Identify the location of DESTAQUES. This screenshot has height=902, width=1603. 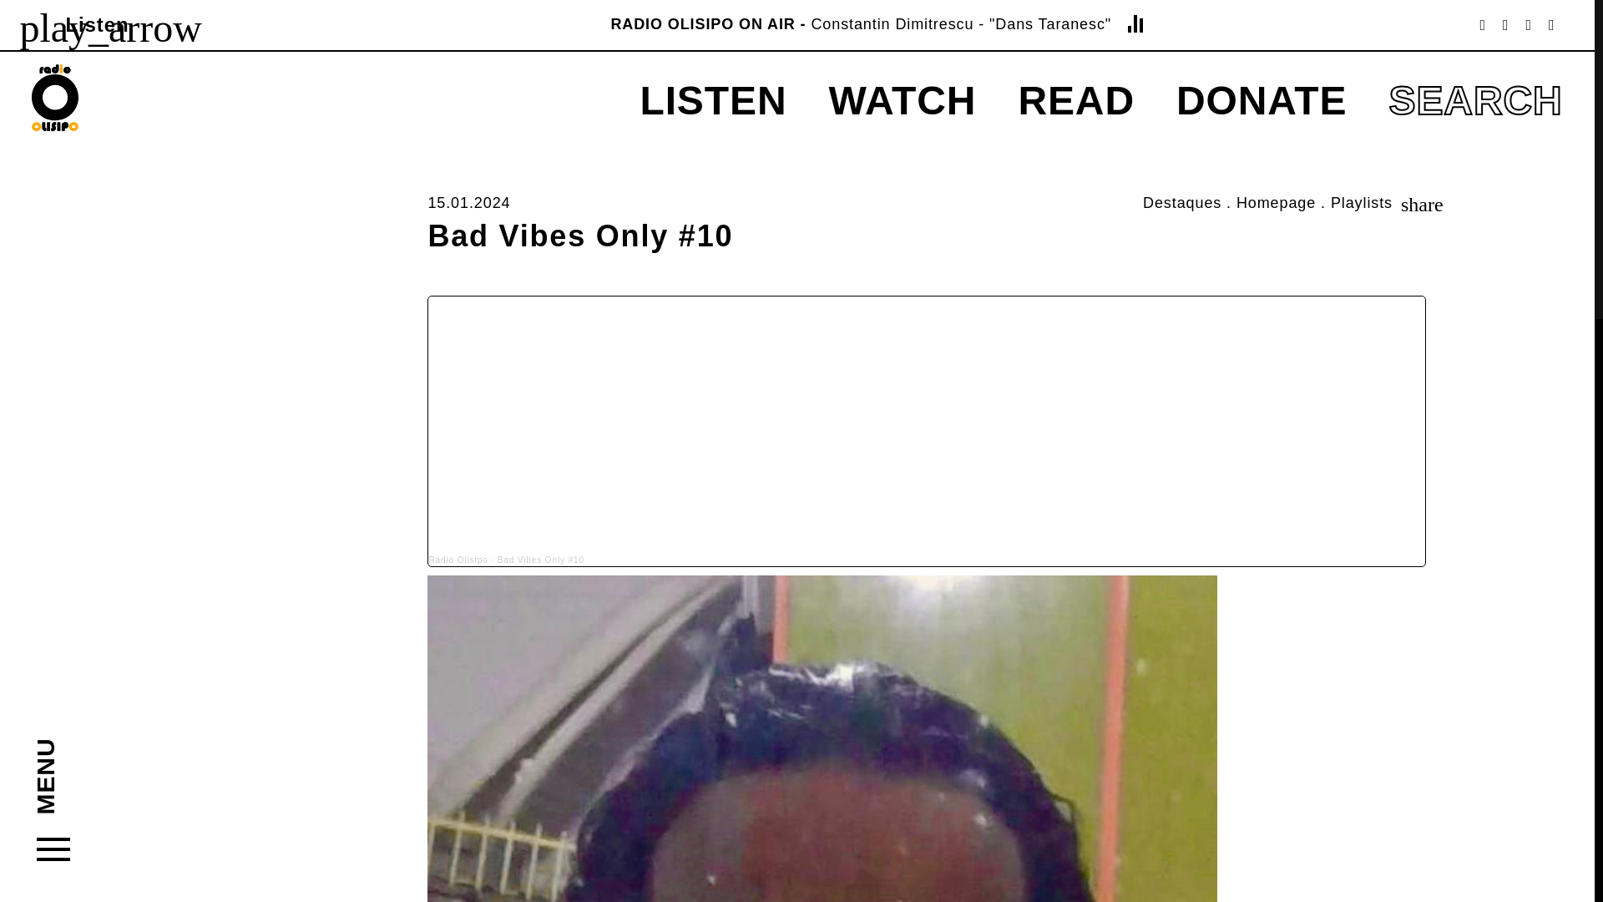
(1082, 149).